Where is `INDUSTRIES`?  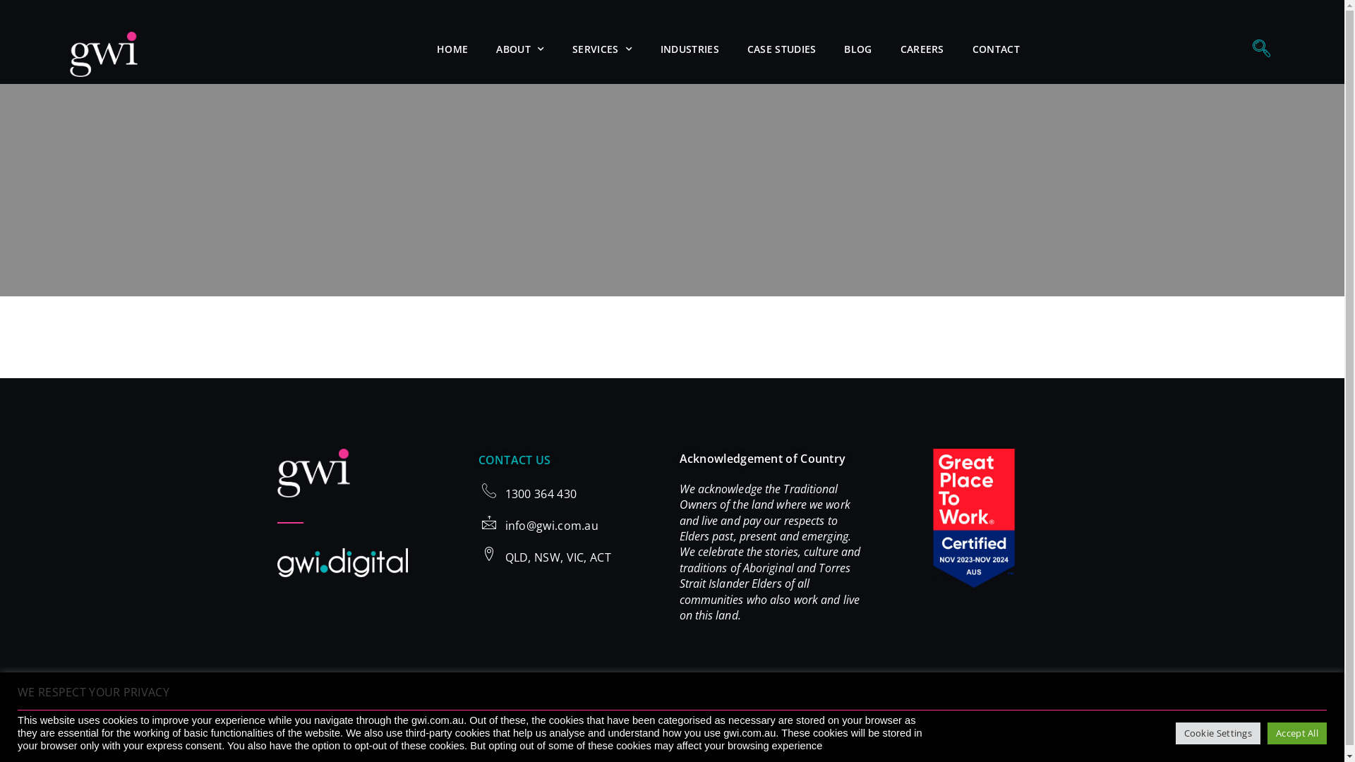 INDUSTRIES is located at coordinates (690, 49).